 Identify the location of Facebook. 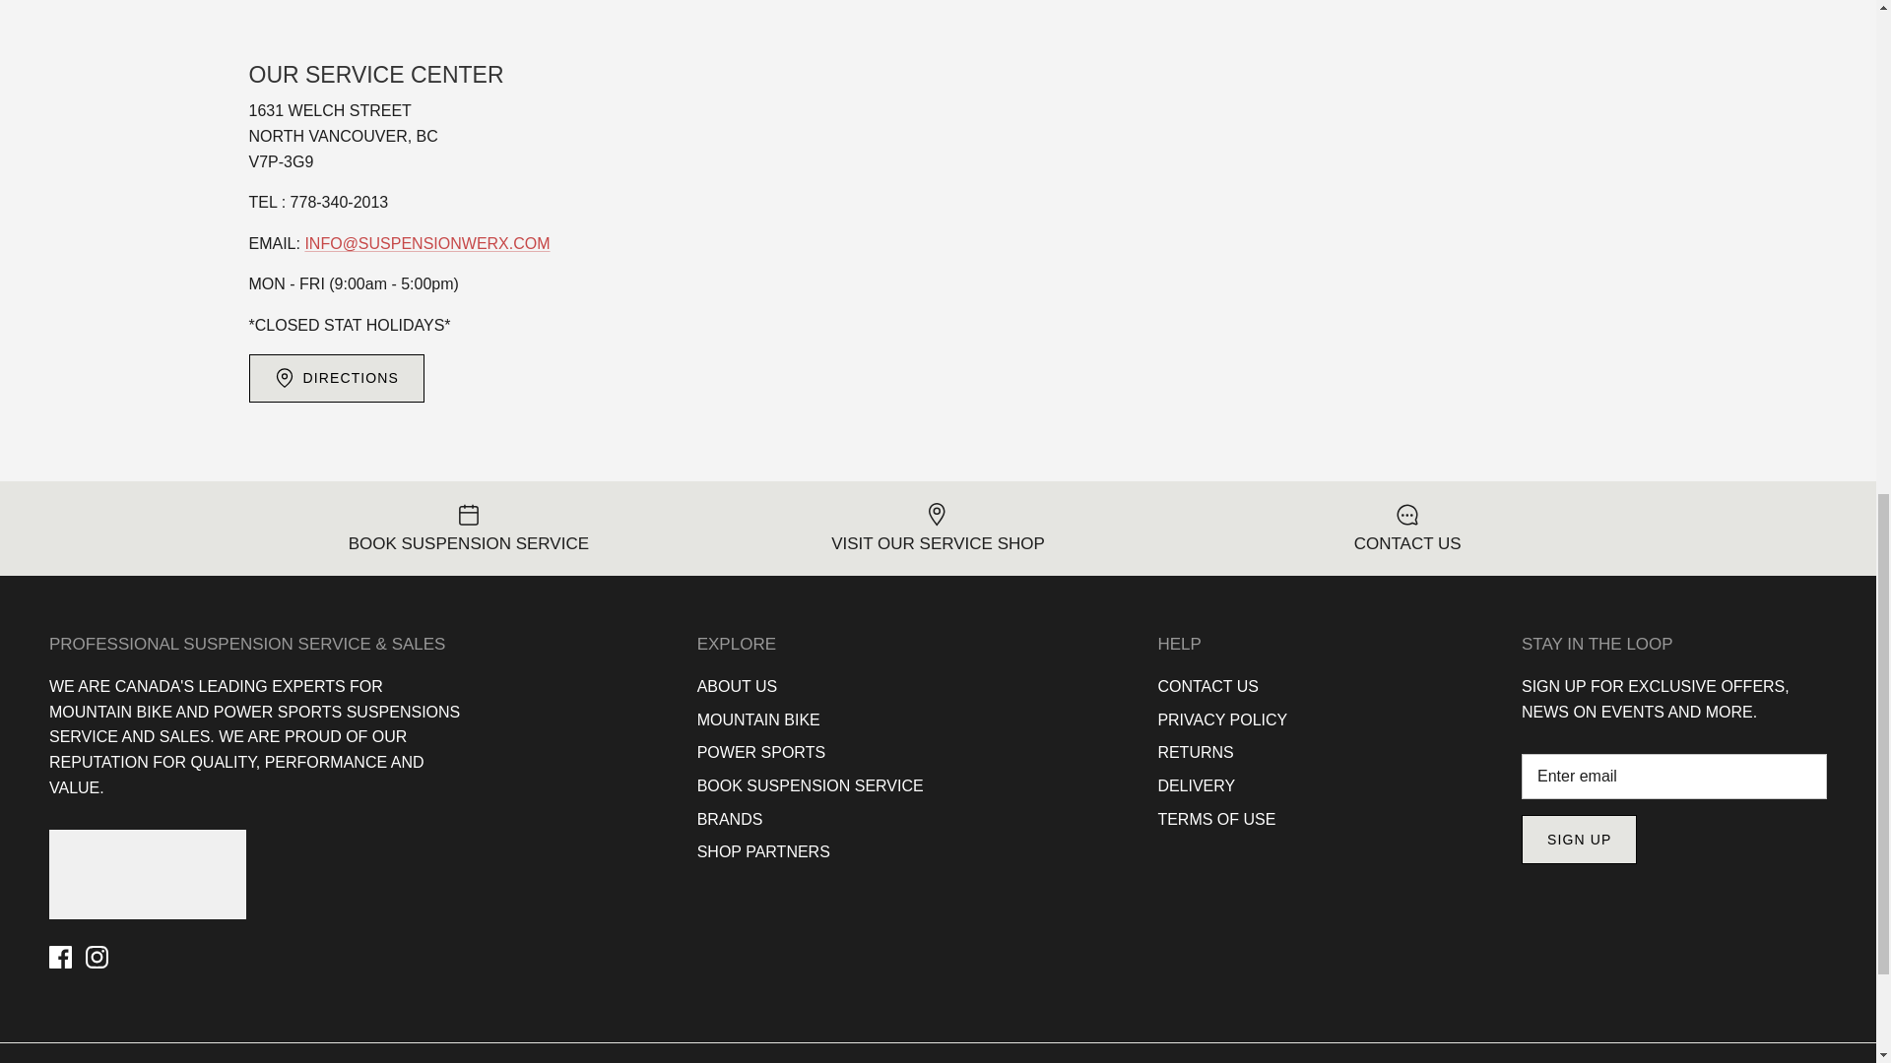
(59, 957).